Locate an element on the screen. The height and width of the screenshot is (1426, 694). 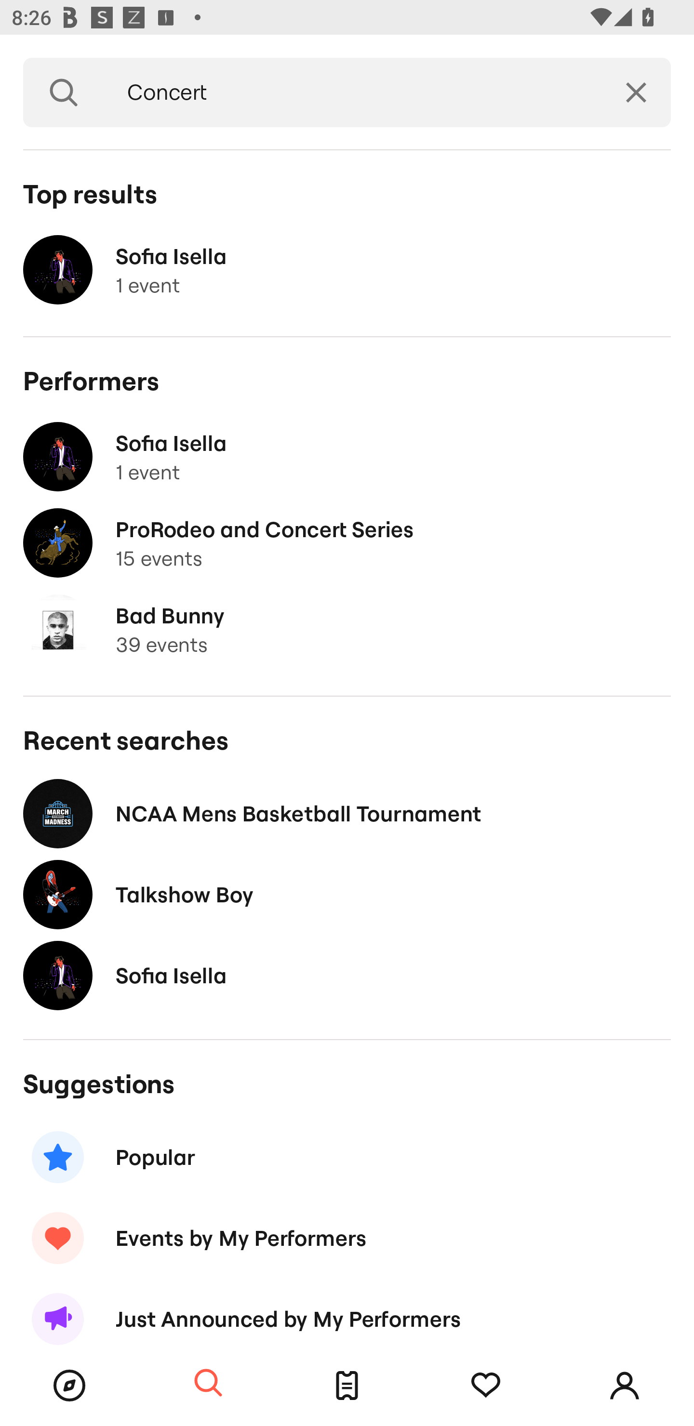
Clear is located at coordinates (636, 92).